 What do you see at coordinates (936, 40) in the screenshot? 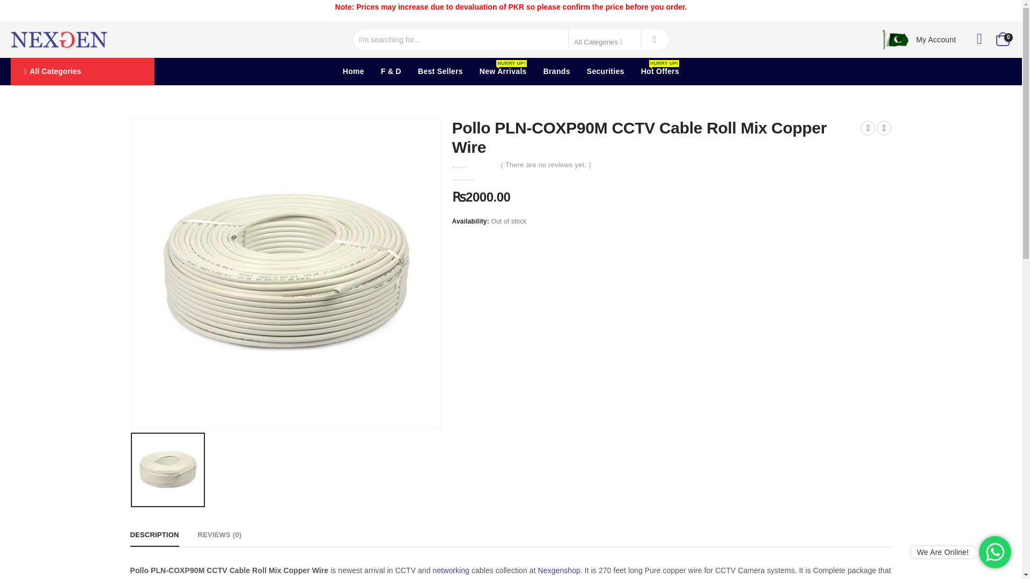
I see `My Account` at bounding box center [936, 40].